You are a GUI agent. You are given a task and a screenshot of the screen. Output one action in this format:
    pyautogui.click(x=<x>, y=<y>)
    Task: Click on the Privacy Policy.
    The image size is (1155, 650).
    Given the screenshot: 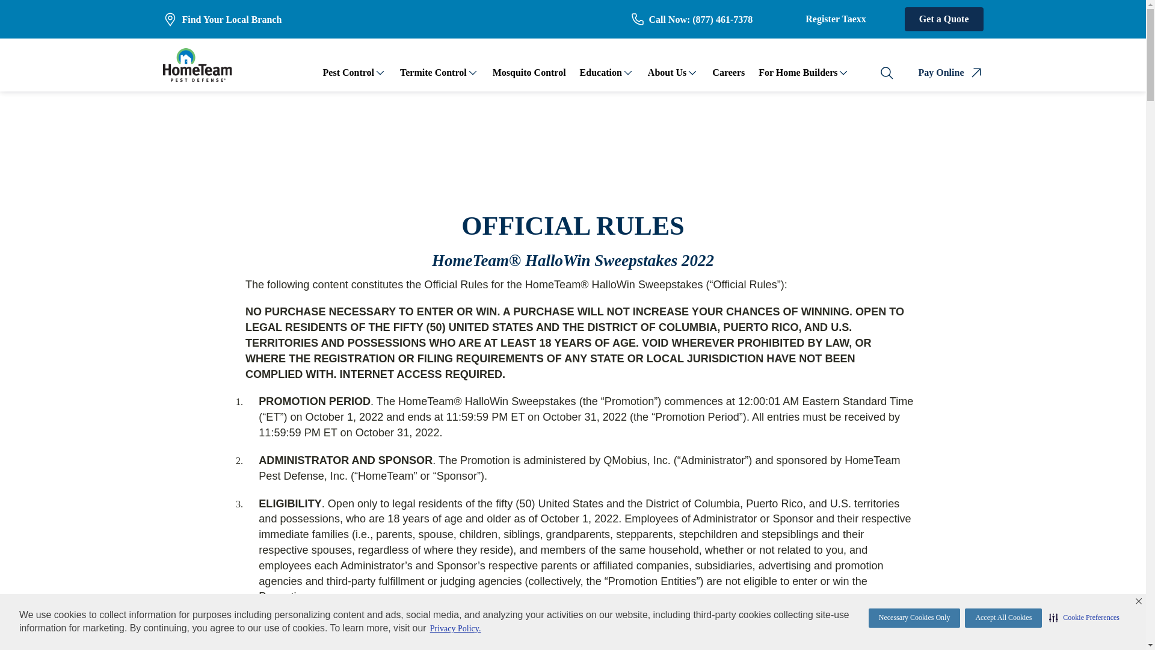 What is the action you would take?
    pyautogui.click(x=455, y=628)
    